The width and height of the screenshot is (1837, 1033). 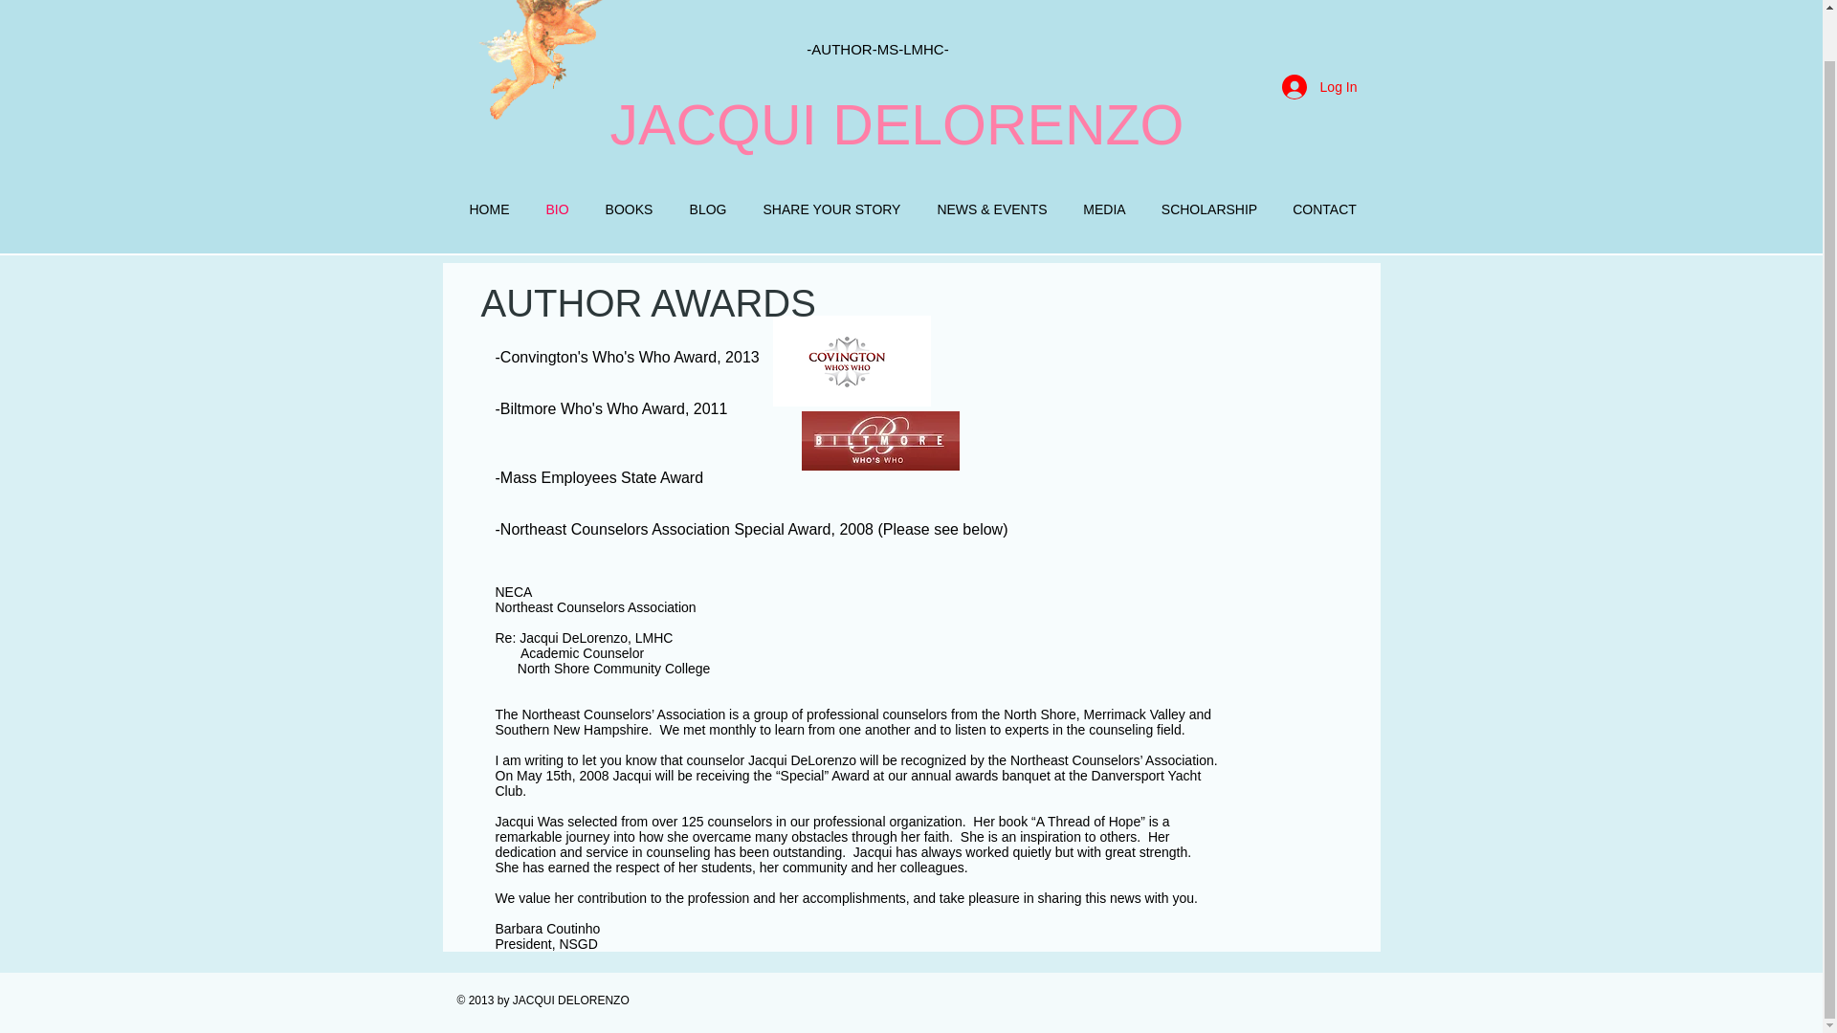 What do you see at coordinates (1324, 210) in the screenshot?
I see `CONTACT` at bounding box center [1324, 210].